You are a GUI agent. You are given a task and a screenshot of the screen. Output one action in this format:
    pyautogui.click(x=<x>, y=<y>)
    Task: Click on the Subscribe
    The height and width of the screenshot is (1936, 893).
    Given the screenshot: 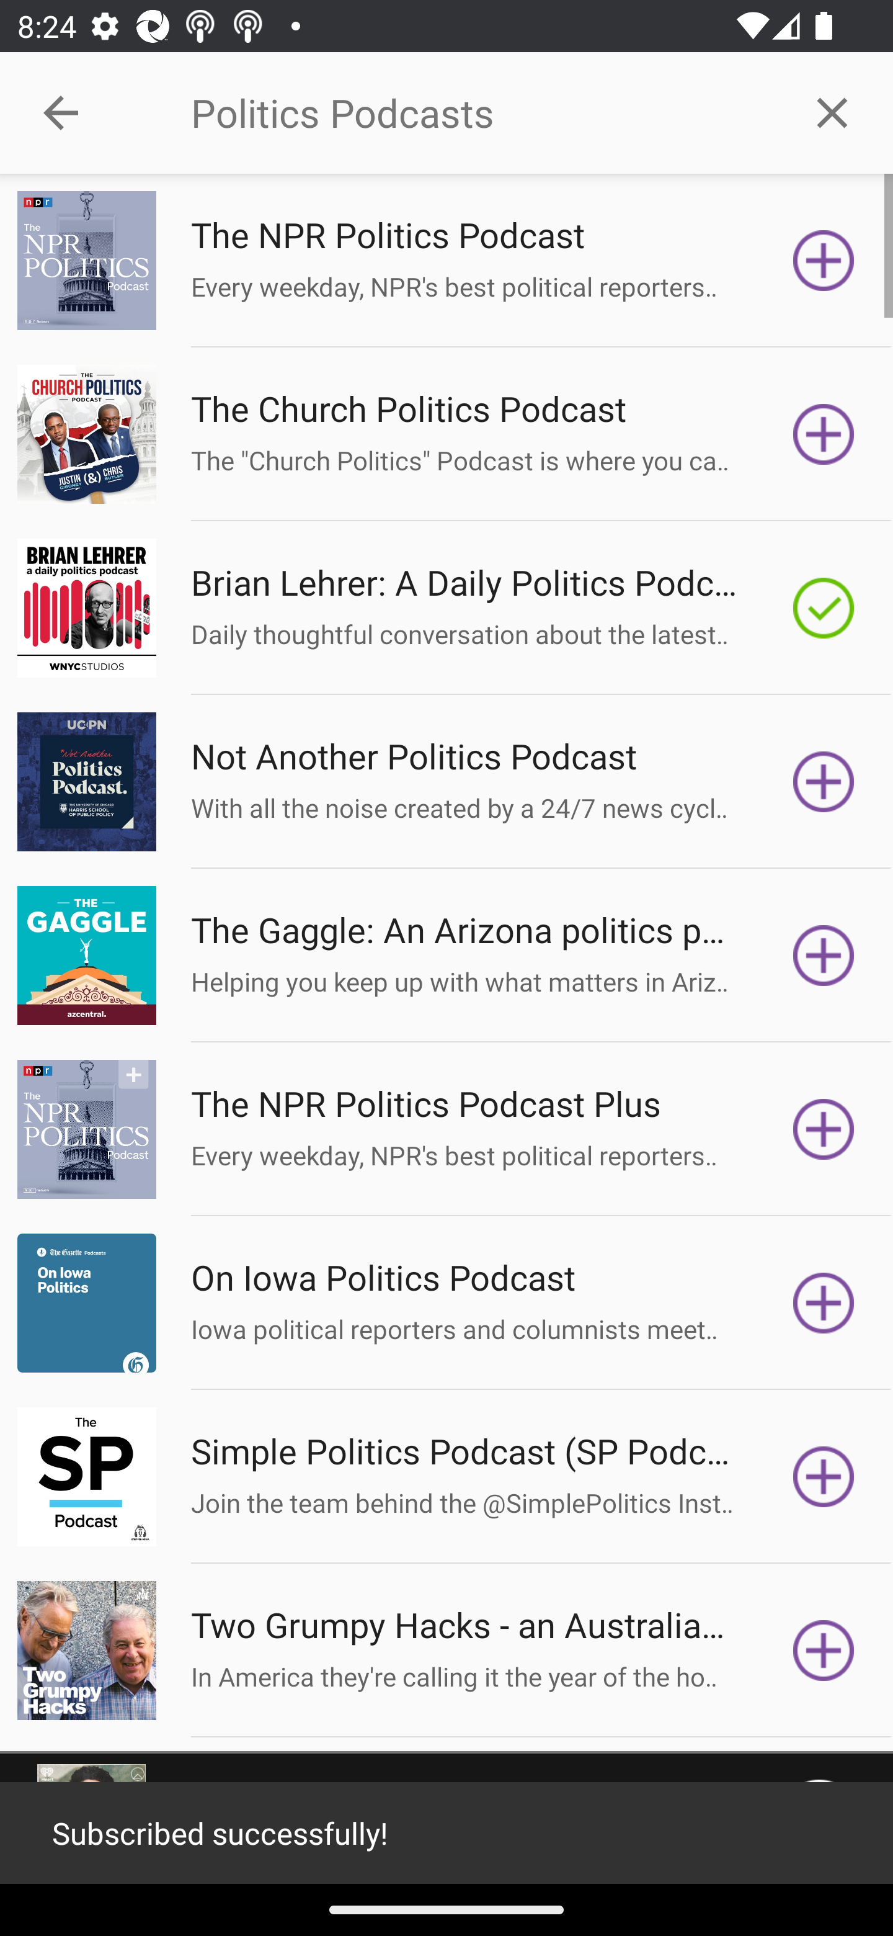 What is the action you would take?
    pyautogui.click(x=824, y=782)
    